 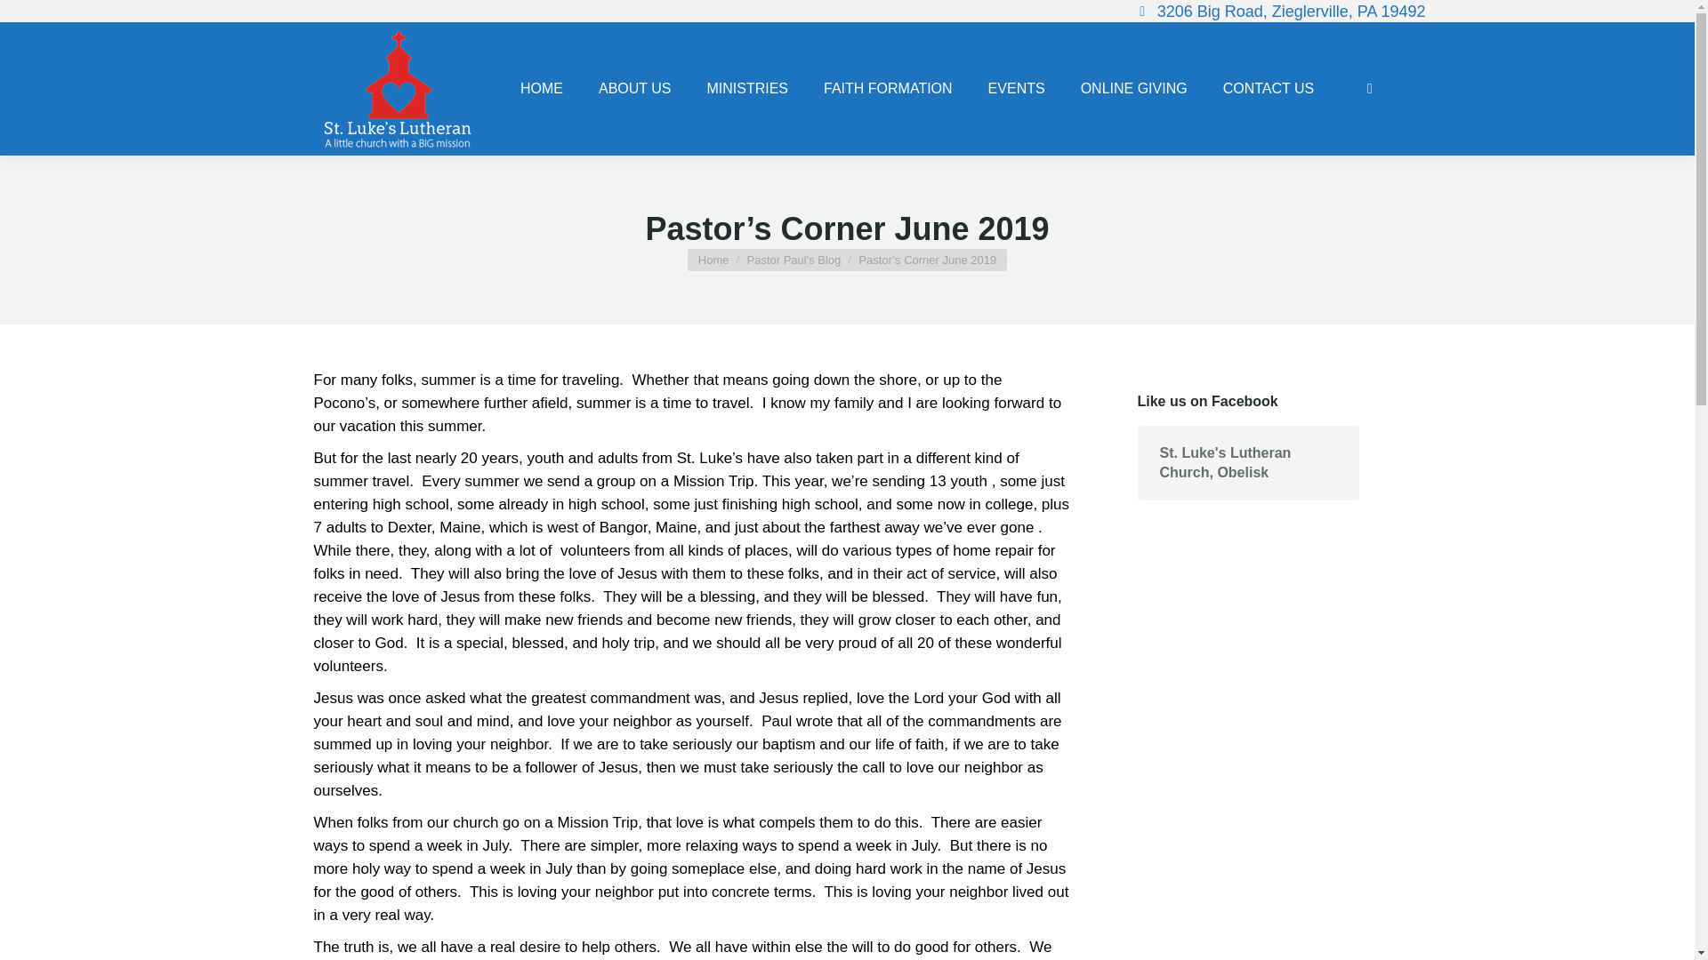 What do you see at coordinates (28, 20) in the screenshot?
I see `Go!` at bounding box center [28, 20].